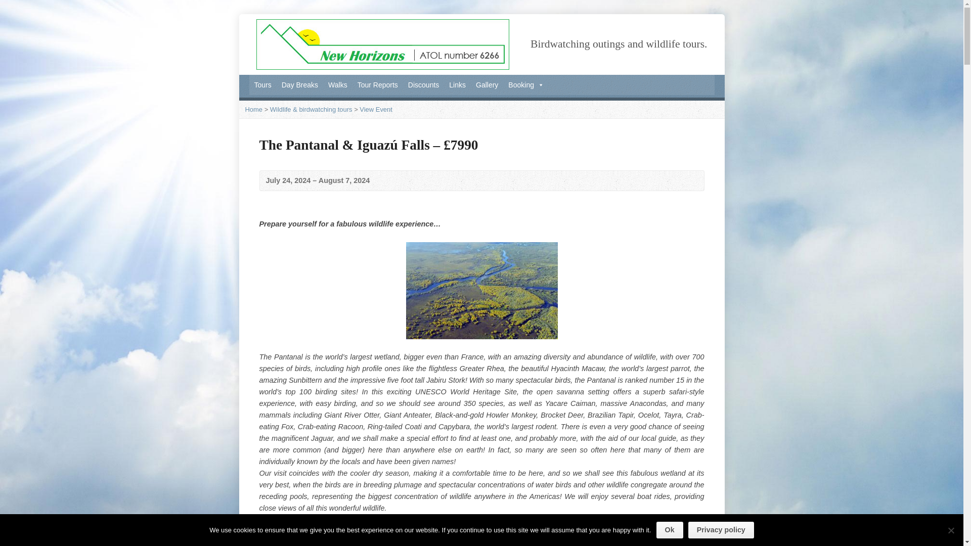 The width and height of the screenshot is (971, 546). What do you see at coordinates (262, 84) in the screenshot?
I see `Tours` at bounding box center [262, 84].